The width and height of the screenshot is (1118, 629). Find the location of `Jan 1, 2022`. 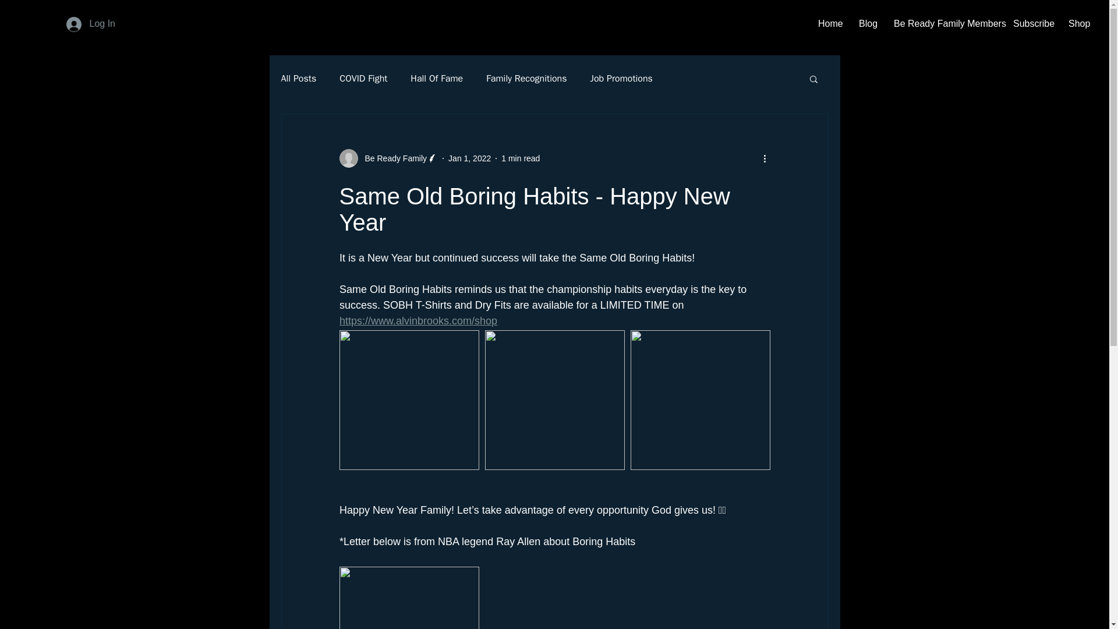

Jan 1, 2022 is located at coordinates (469, 158).